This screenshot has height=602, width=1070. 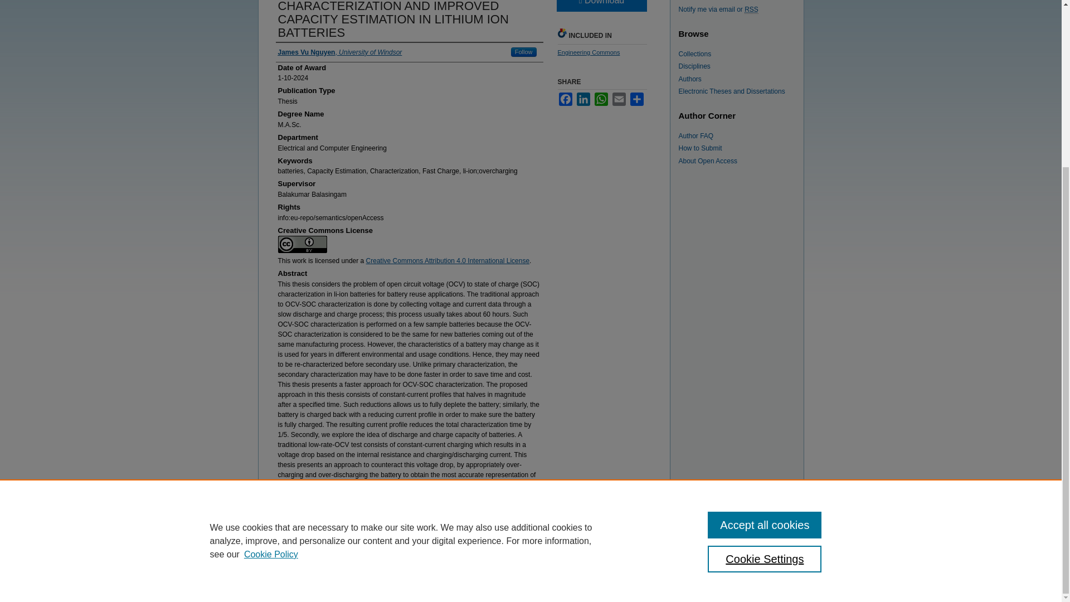 What do you see at coordinates (751, 9) in the screenshot?
I see `Really Simple Syndication` at bounding box center [751, 9].